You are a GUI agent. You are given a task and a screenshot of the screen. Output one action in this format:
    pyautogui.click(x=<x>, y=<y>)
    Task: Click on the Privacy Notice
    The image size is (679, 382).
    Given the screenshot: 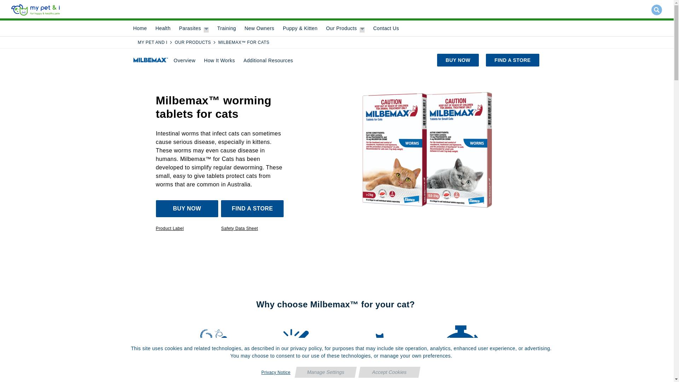 What is the action you would take?
    pyautogui.click(x=275, y=372)
    